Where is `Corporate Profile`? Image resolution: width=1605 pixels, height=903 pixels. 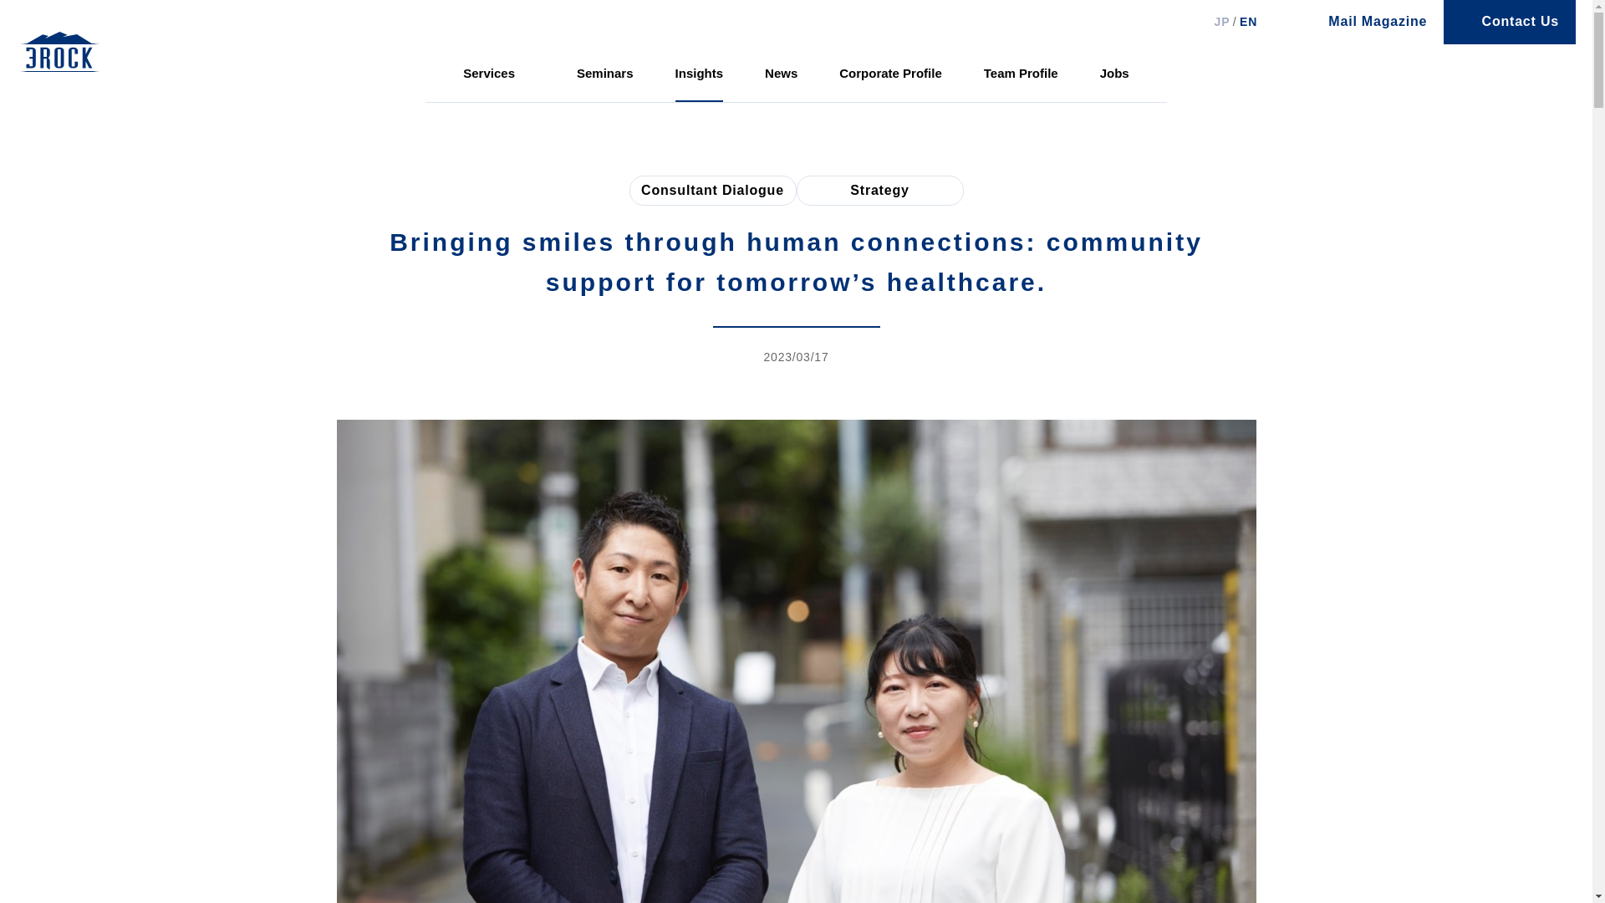 Corporate Profile is located at coordinates (891, 74).